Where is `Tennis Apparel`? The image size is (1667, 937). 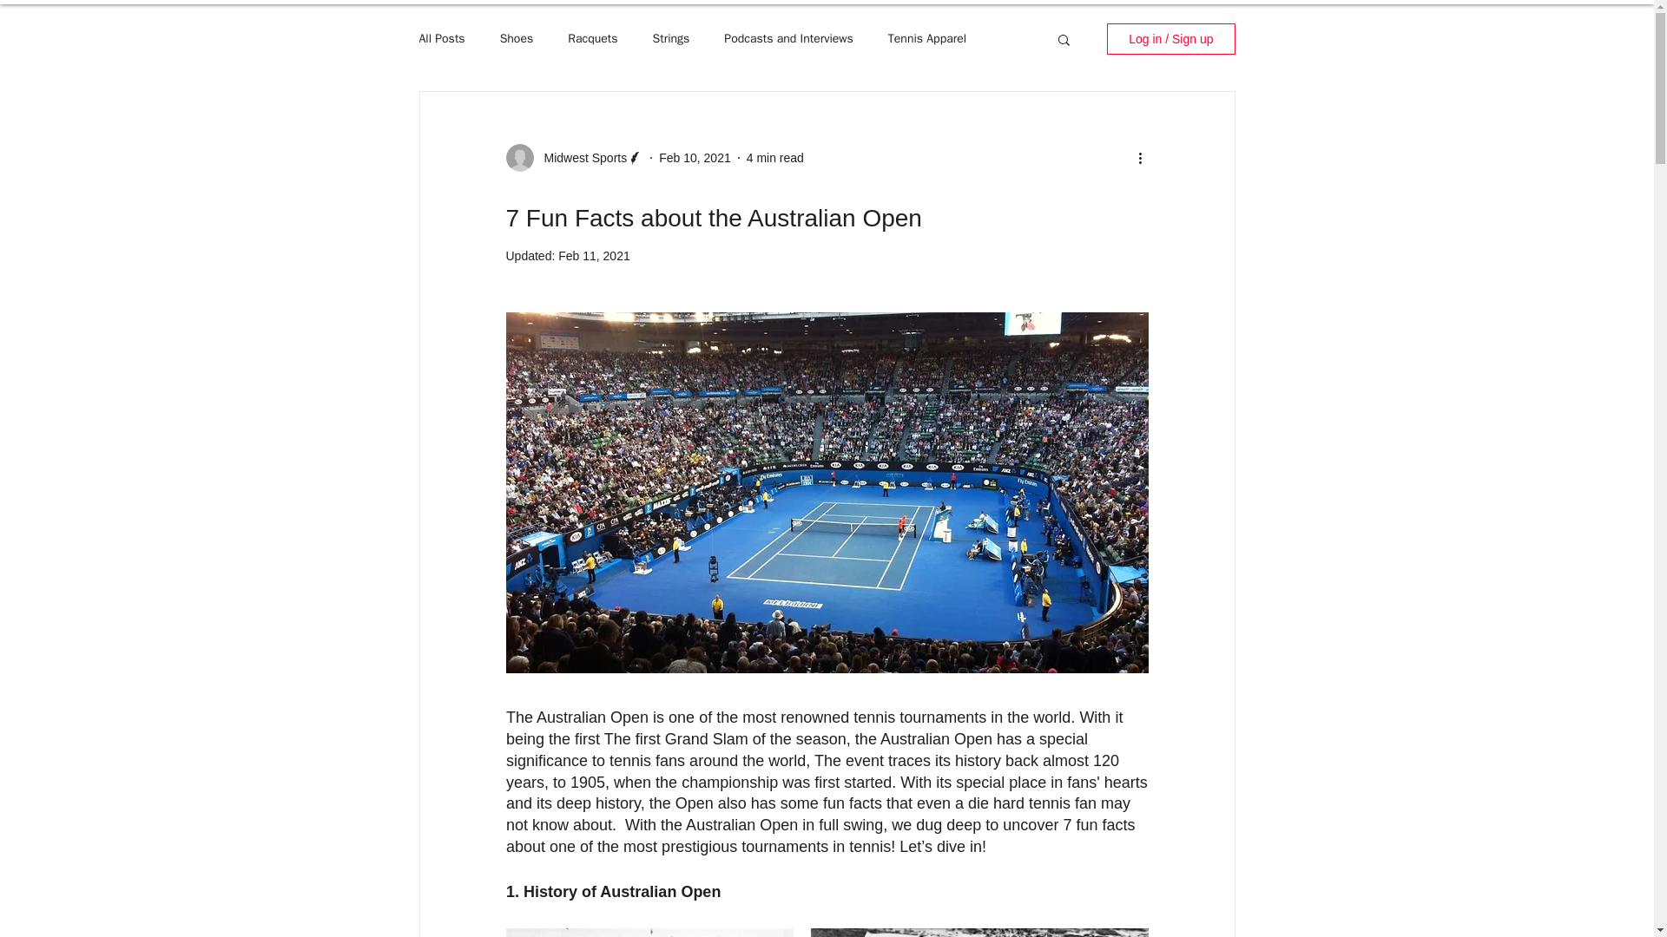
Tennis Apparel is located at coordinates (927, 38).